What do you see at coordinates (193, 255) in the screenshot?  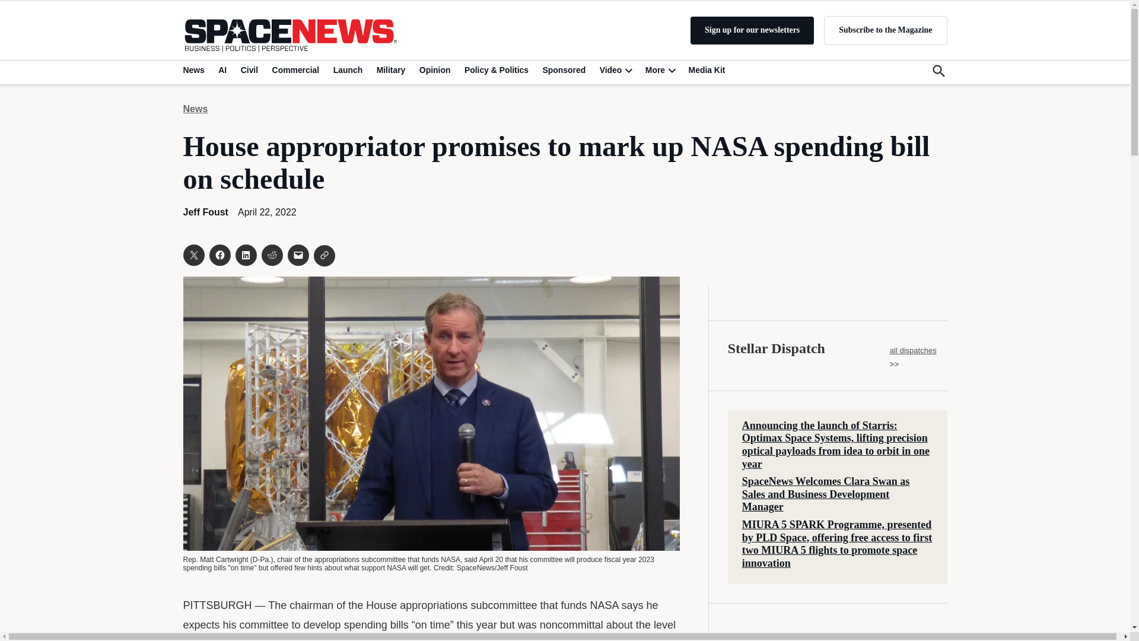 I see `Click to share on X` at bounding box center [193, 255].